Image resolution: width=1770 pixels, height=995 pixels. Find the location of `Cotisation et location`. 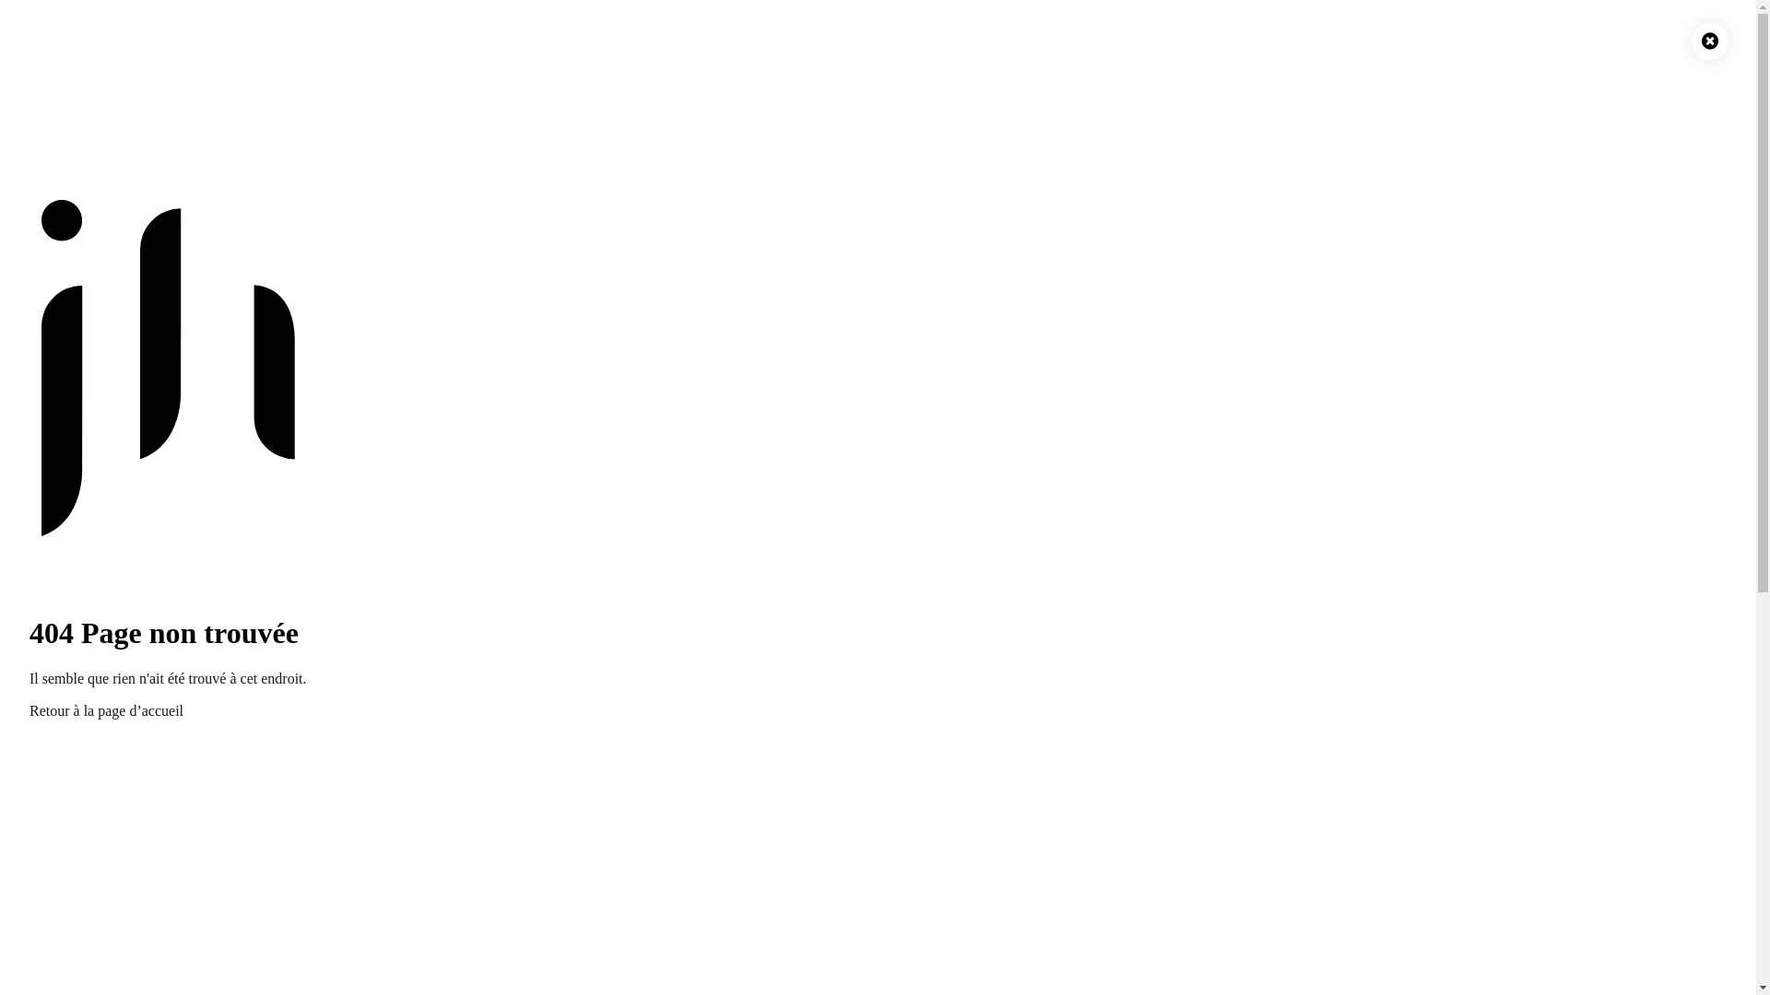

Cotisation et location is located at coordinates (159, 392).